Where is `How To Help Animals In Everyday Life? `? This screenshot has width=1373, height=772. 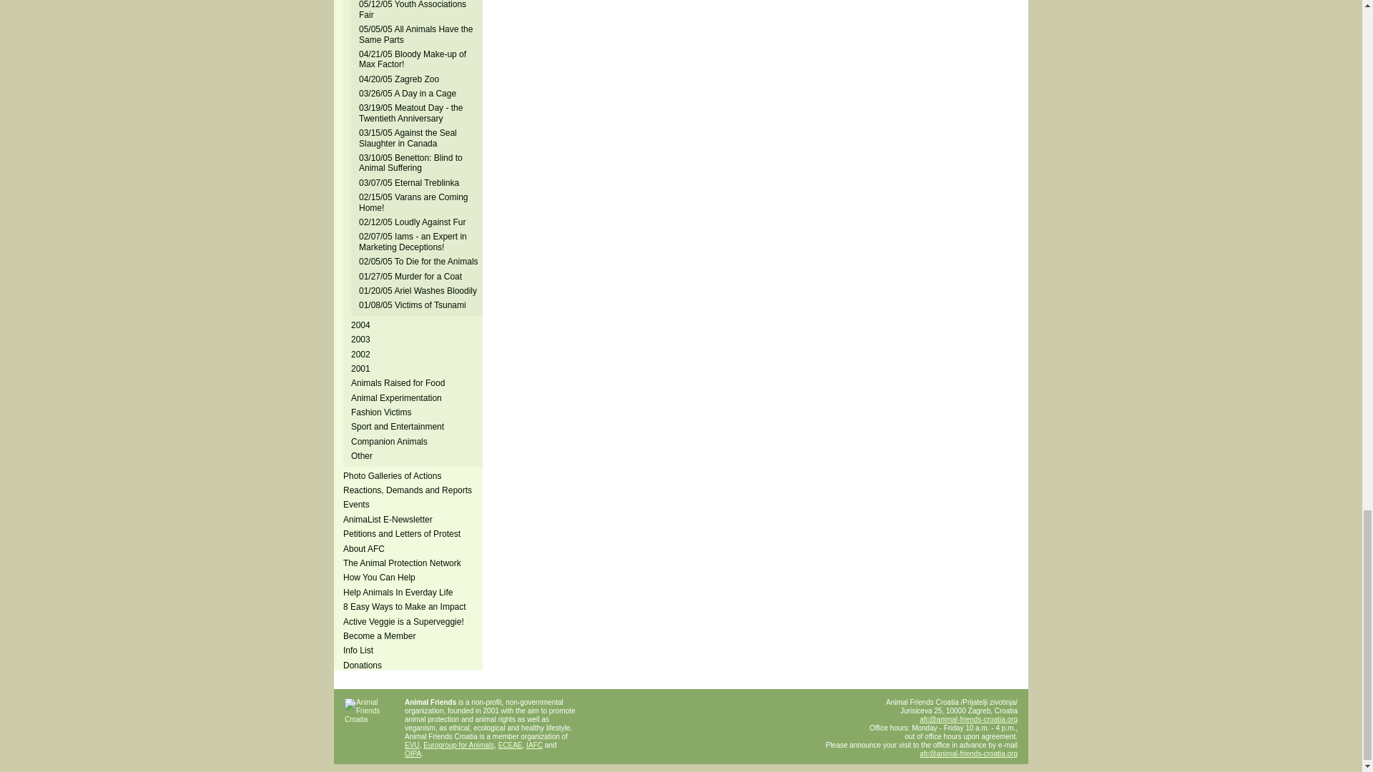 How To Help Animals In Everyday Life?  is located at coordinates (399, 592).